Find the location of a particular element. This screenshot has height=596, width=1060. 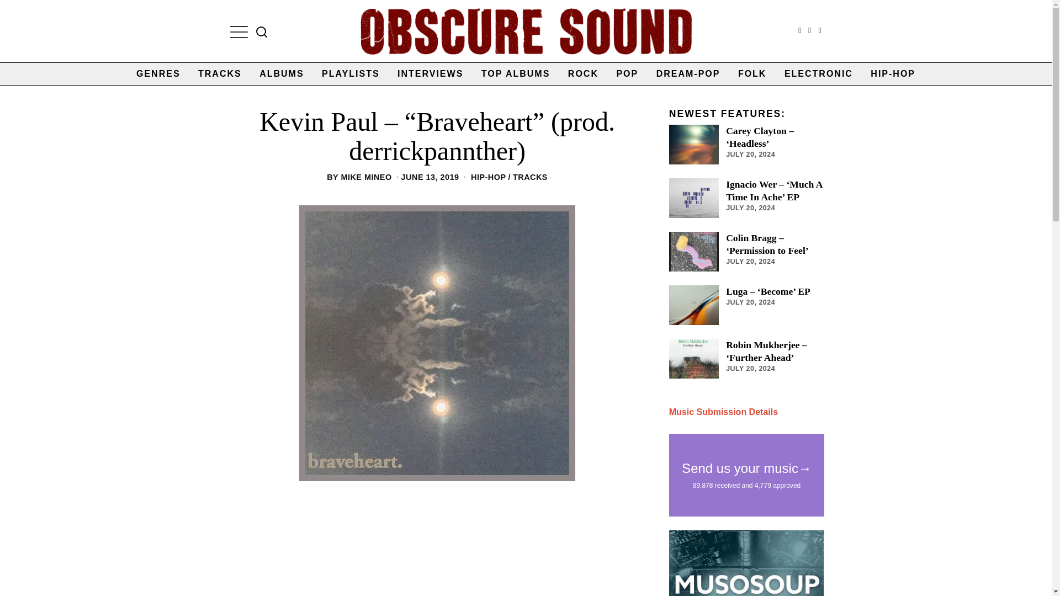

HIP-HOP is located at coordinates (488, 177).